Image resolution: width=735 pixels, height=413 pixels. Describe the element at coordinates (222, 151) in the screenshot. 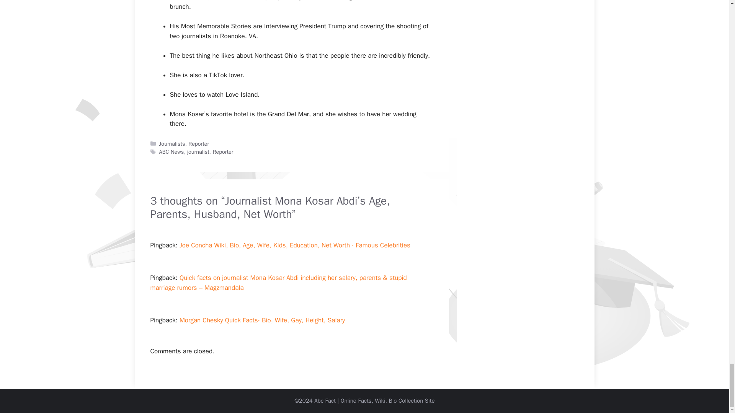

I see `Reporter` at that location.